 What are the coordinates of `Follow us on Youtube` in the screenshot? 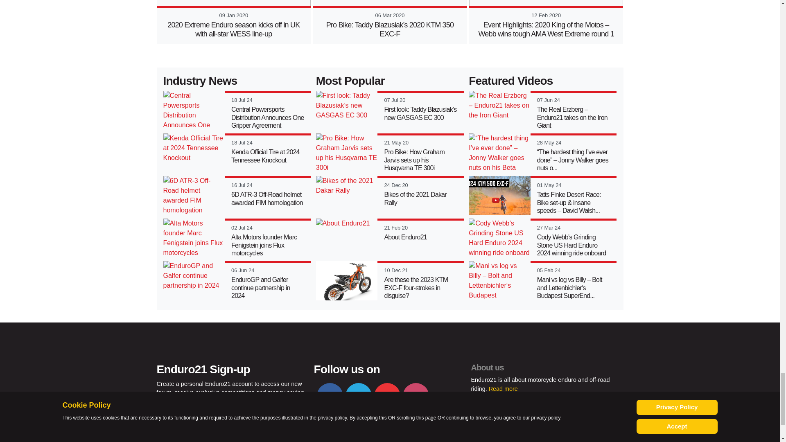 It's located at (387, 396).